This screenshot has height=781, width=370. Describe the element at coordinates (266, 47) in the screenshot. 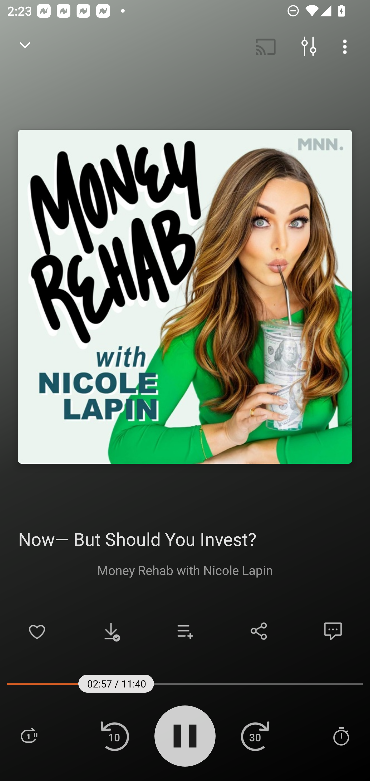

I see `Cast. Disconnected` at that location.